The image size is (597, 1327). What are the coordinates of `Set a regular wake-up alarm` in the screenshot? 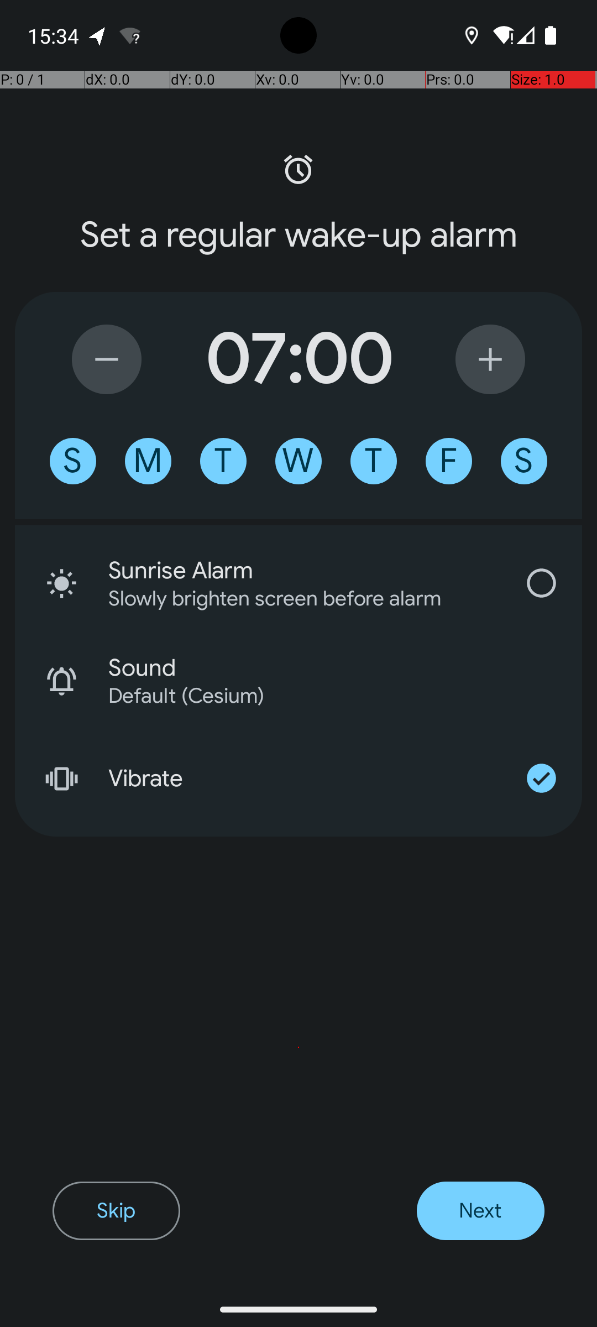 It's located at (298, 235).